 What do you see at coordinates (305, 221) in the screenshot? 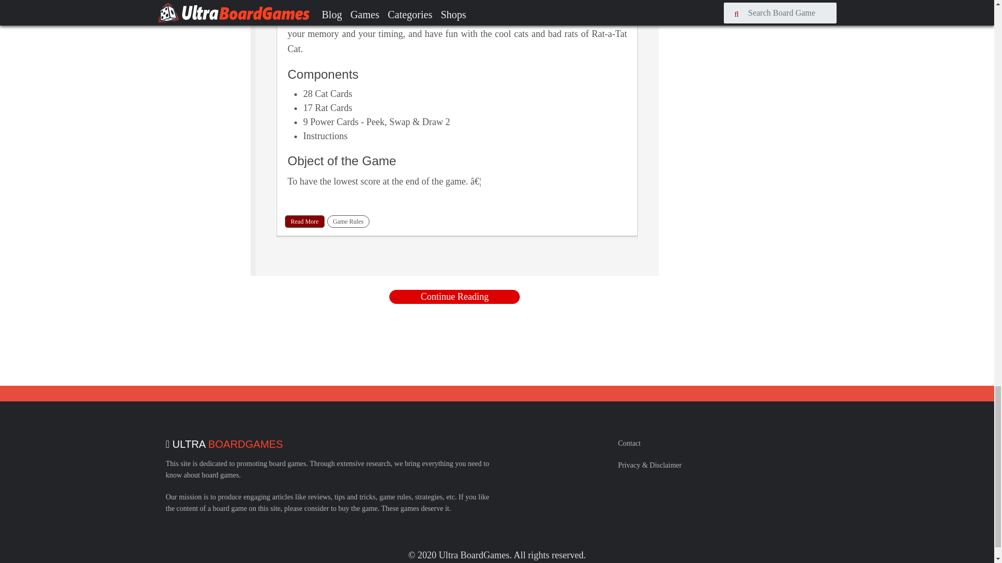
I see `Read More` at bounding box center [305, 221].